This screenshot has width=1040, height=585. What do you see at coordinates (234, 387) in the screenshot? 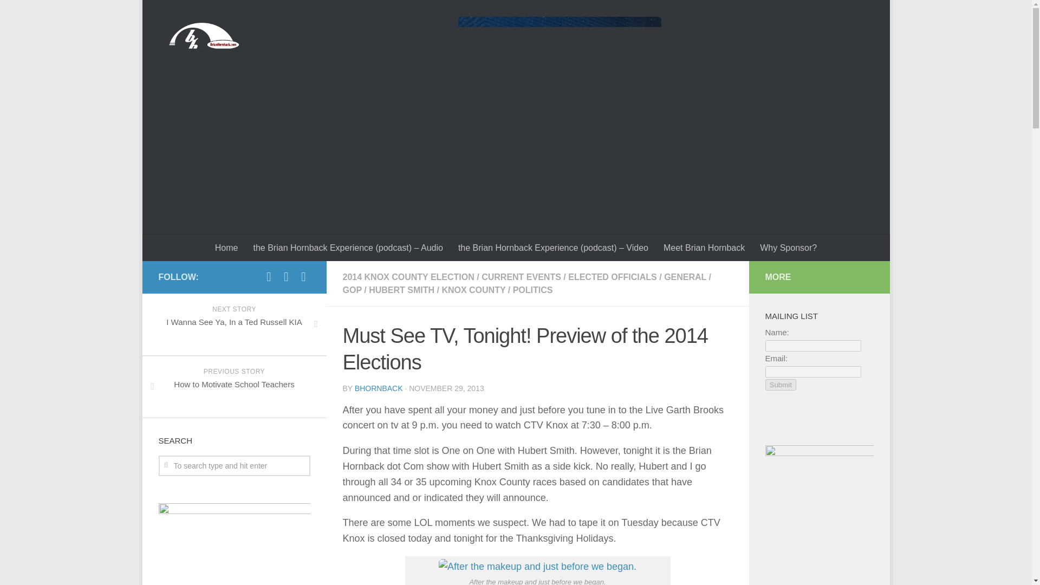
I see `CURRENT EVENTS` at bounding box center [234, 387].